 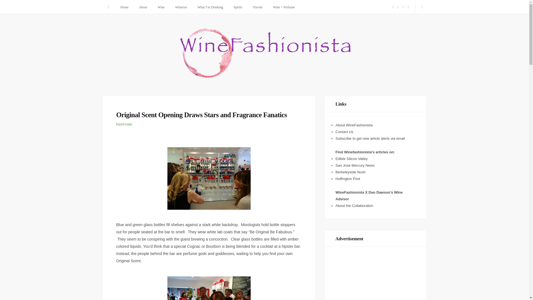 I want to click on Home, so click(x=124, y=7).